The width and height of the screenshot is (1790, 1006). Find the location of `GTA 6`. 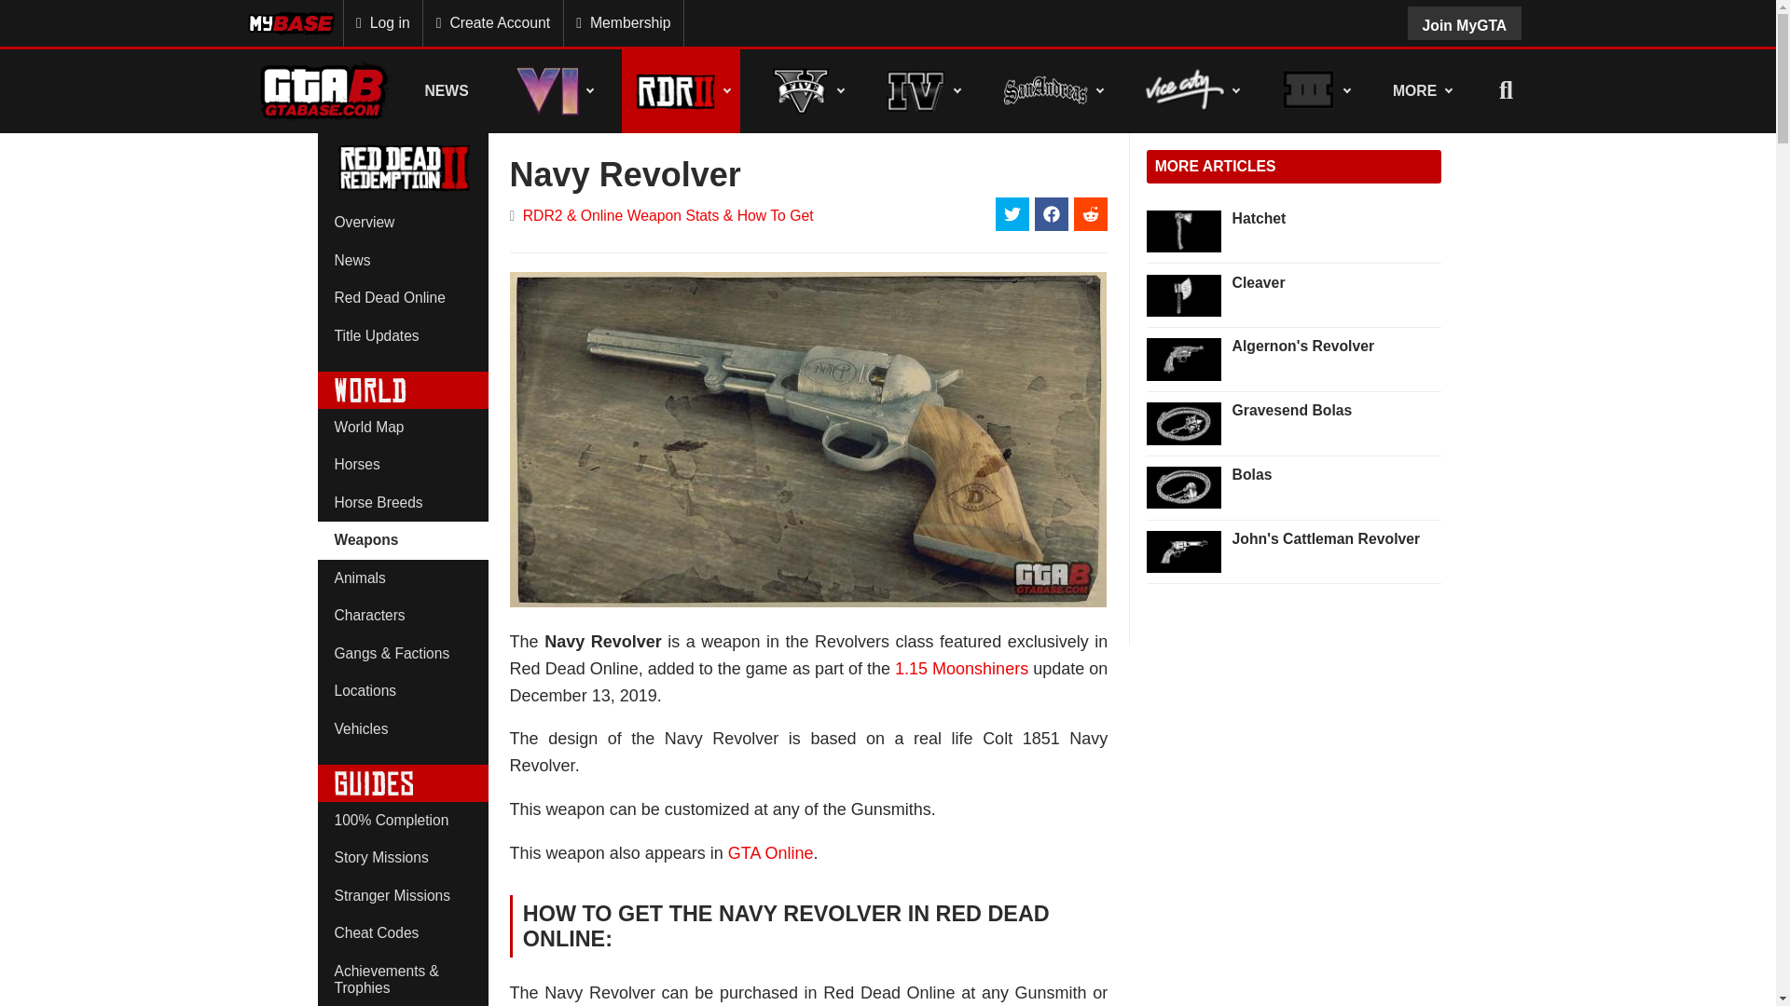

GTA 6 is located at coordinates (552, 89).